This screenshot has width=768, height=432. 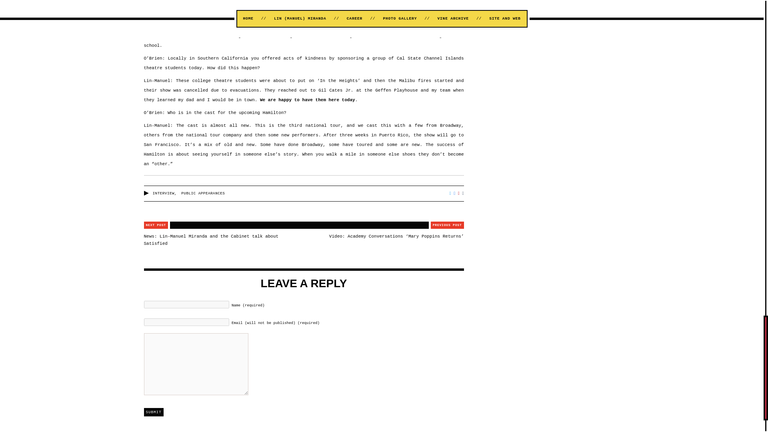 I want to click on We are happy to have them here today, so click(x=307, y=100).